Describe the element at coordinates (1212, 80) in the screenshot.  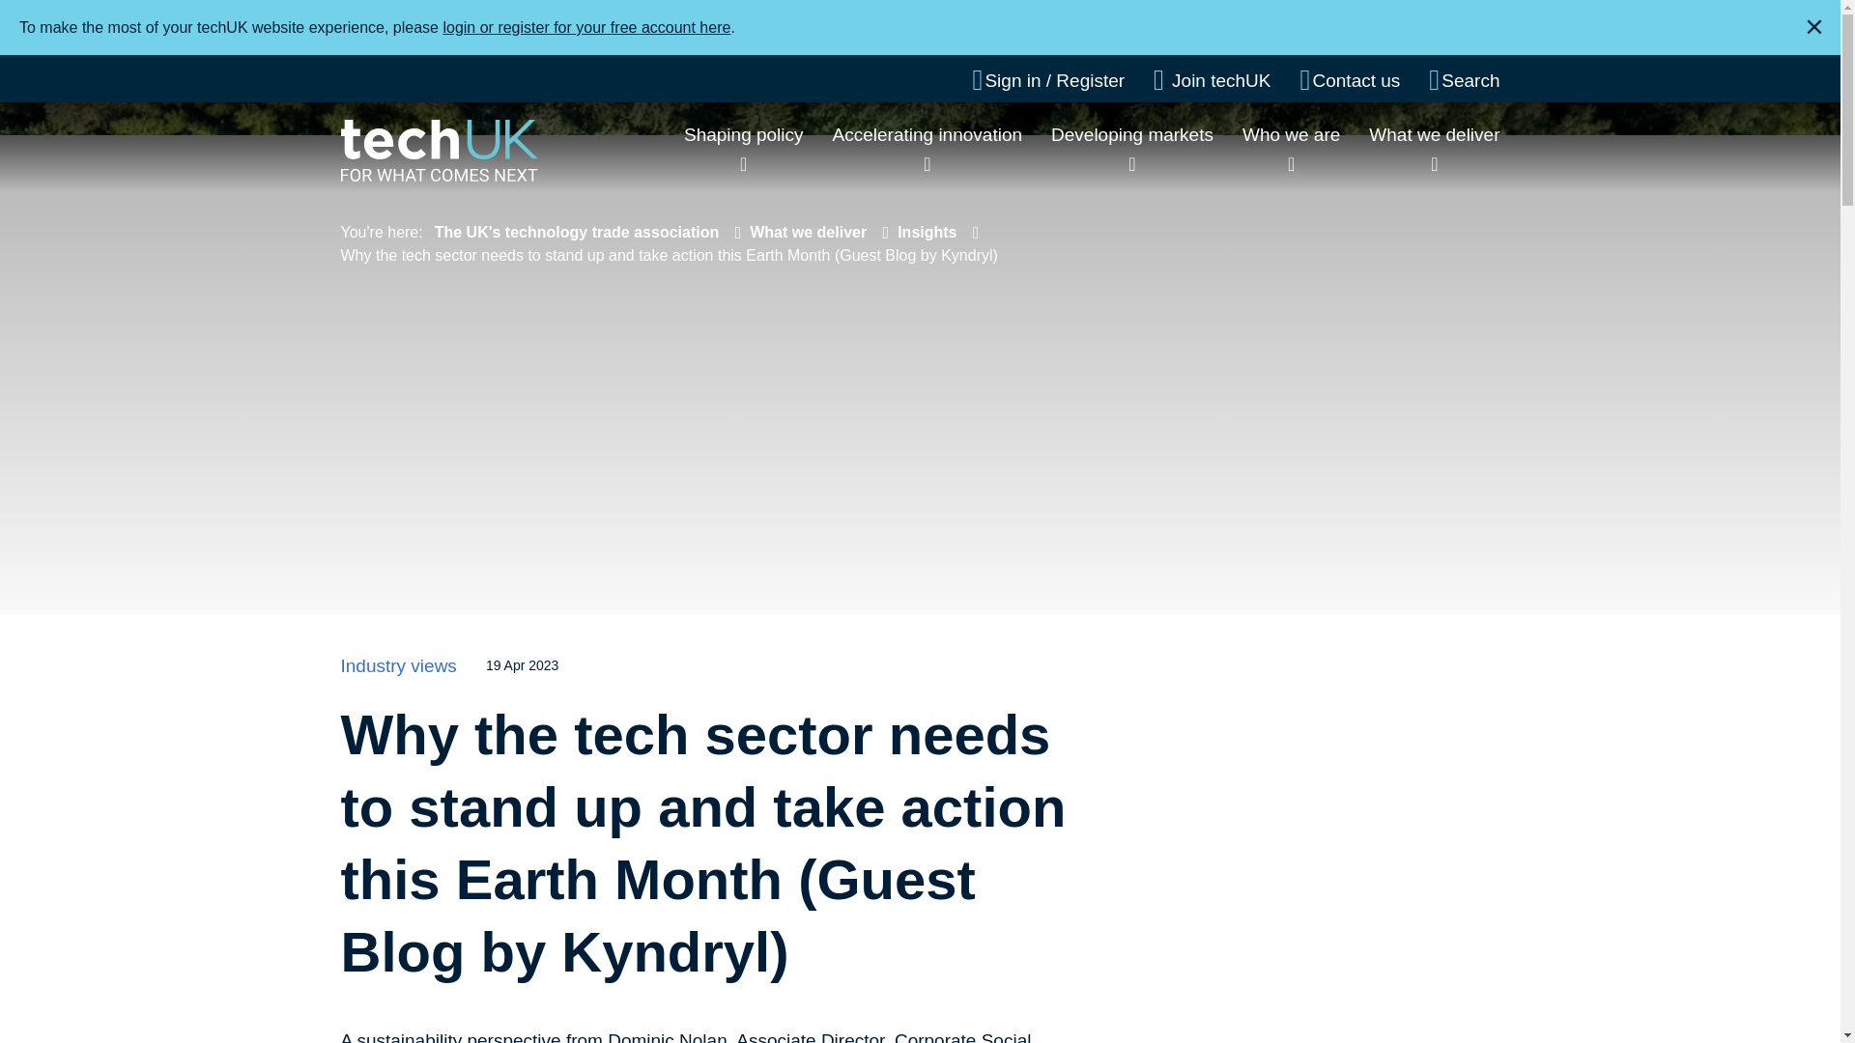
I see `Join techUK` at that location.